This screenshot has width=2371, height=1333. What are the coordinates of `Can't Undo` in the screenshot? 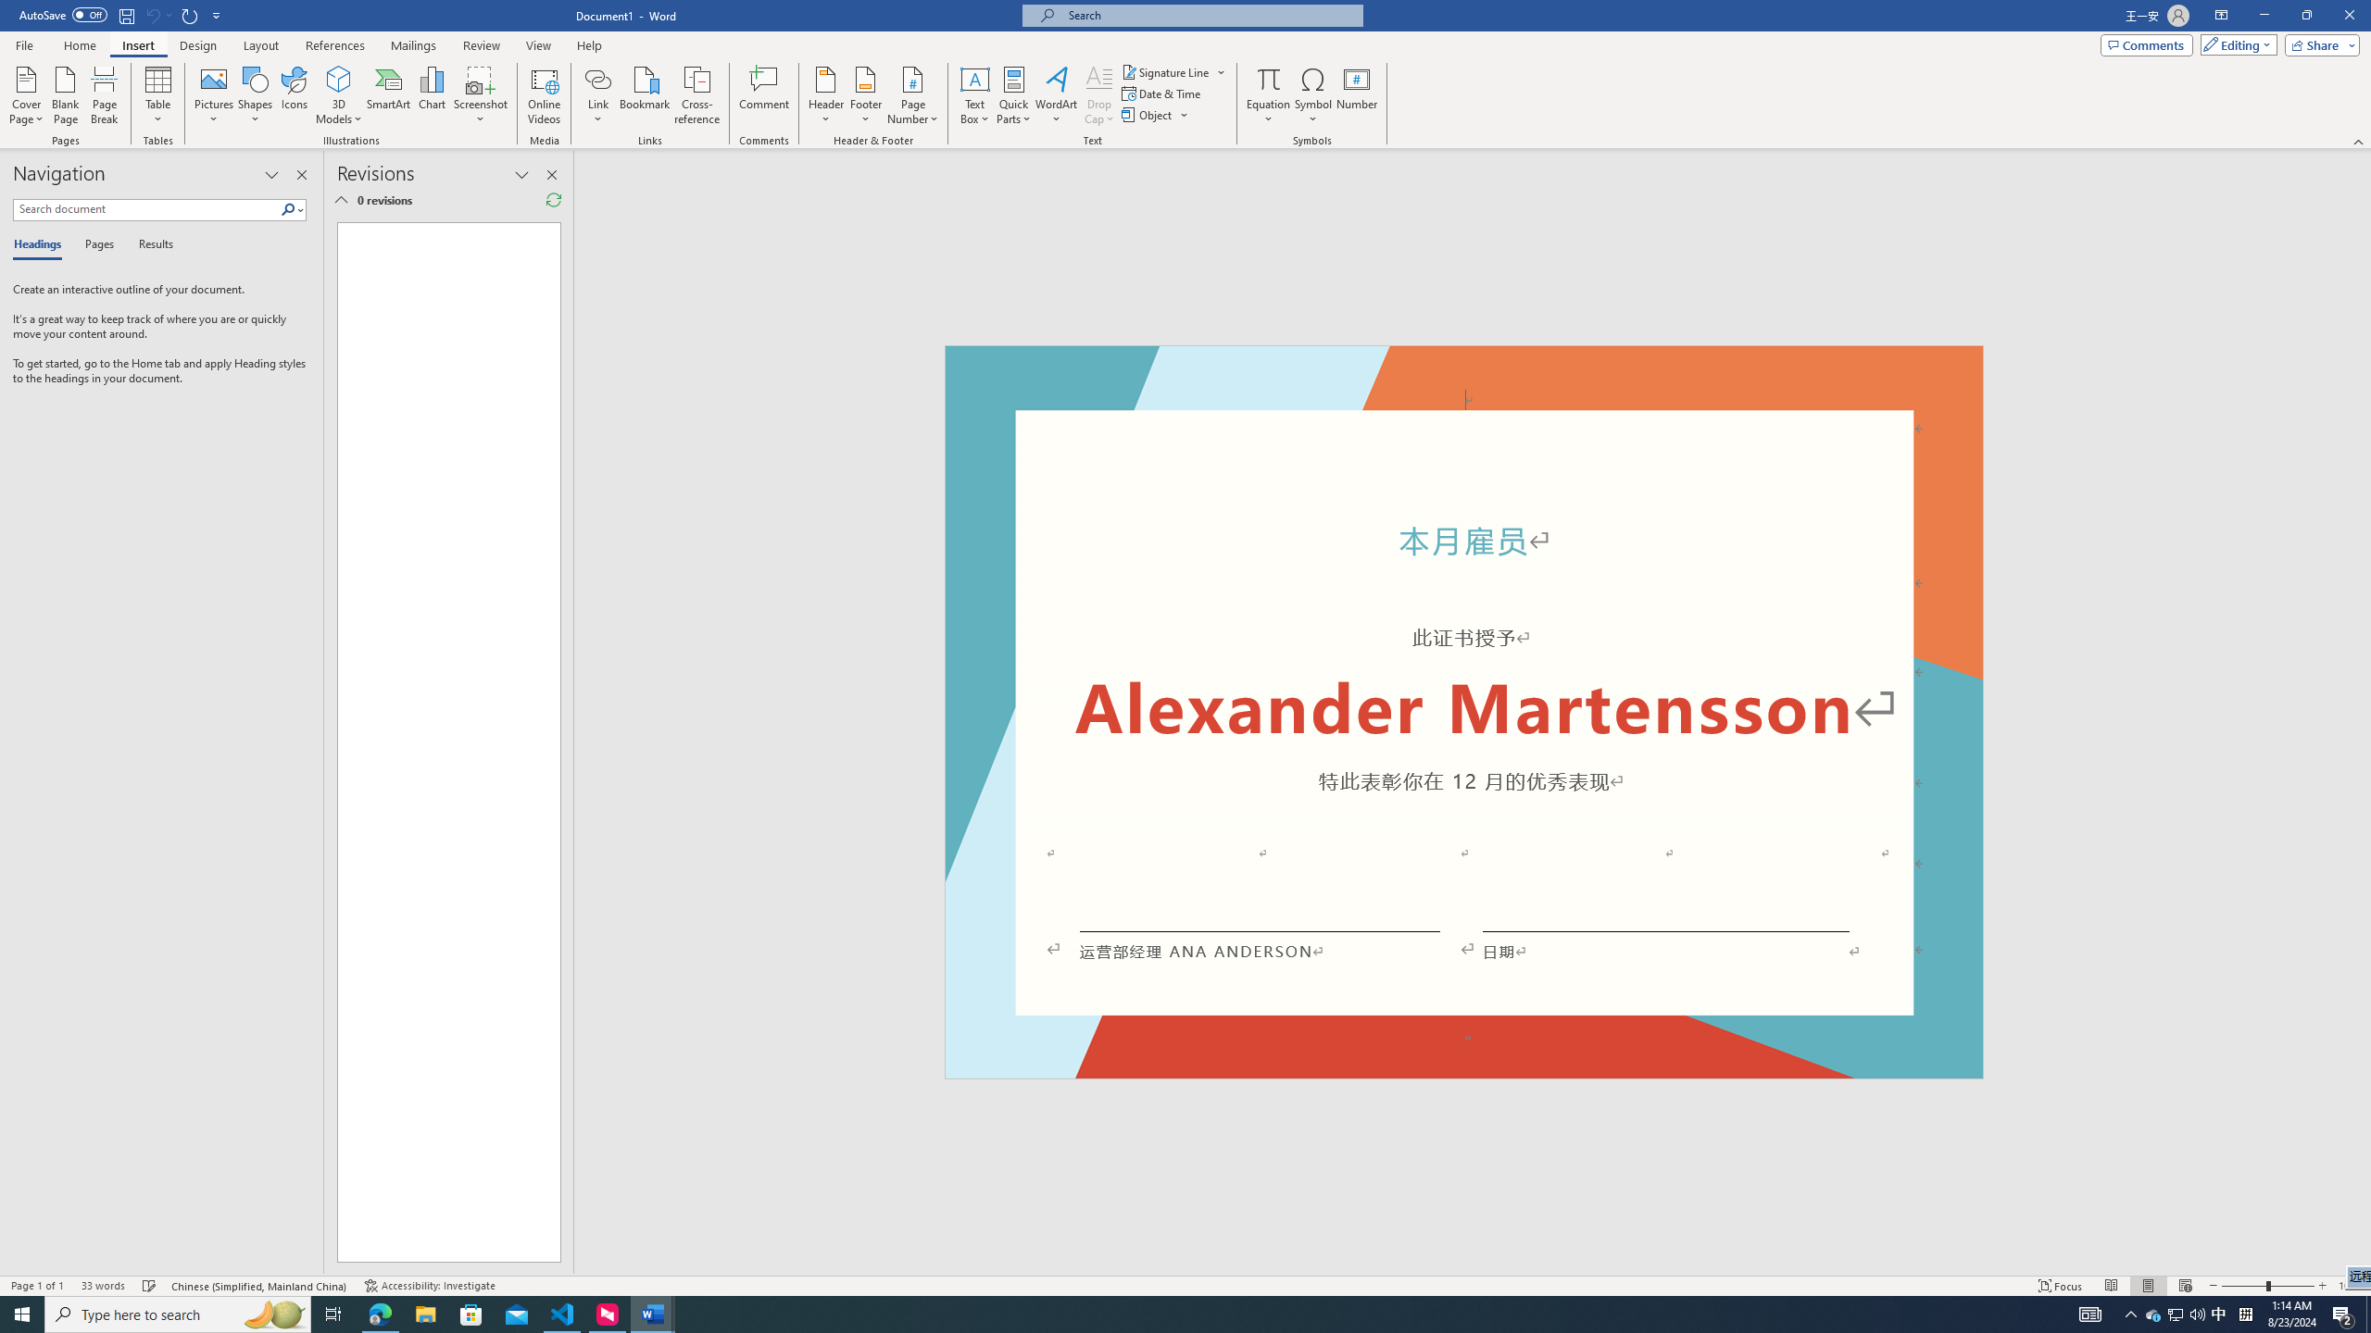 It's located at (157, 15).